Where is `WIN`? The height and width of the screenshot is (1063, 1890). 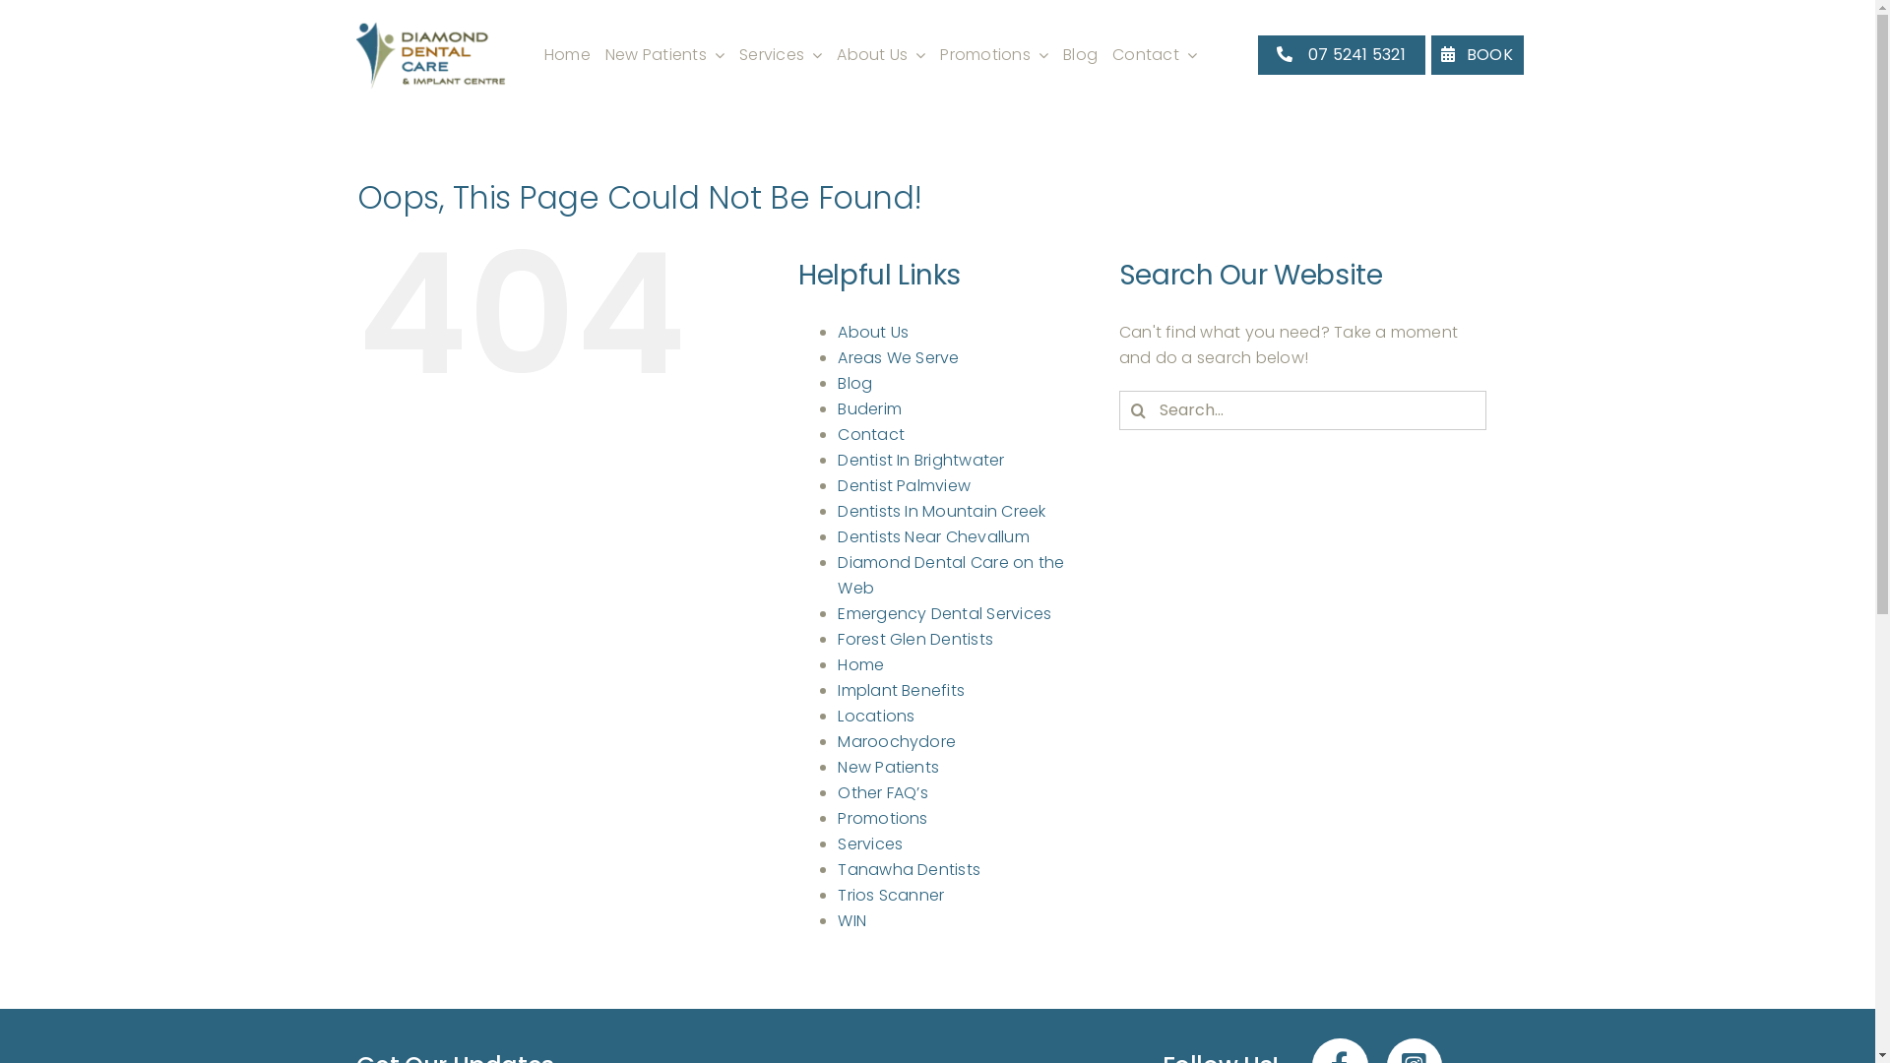
WIN is located at coordinates (852, 921).